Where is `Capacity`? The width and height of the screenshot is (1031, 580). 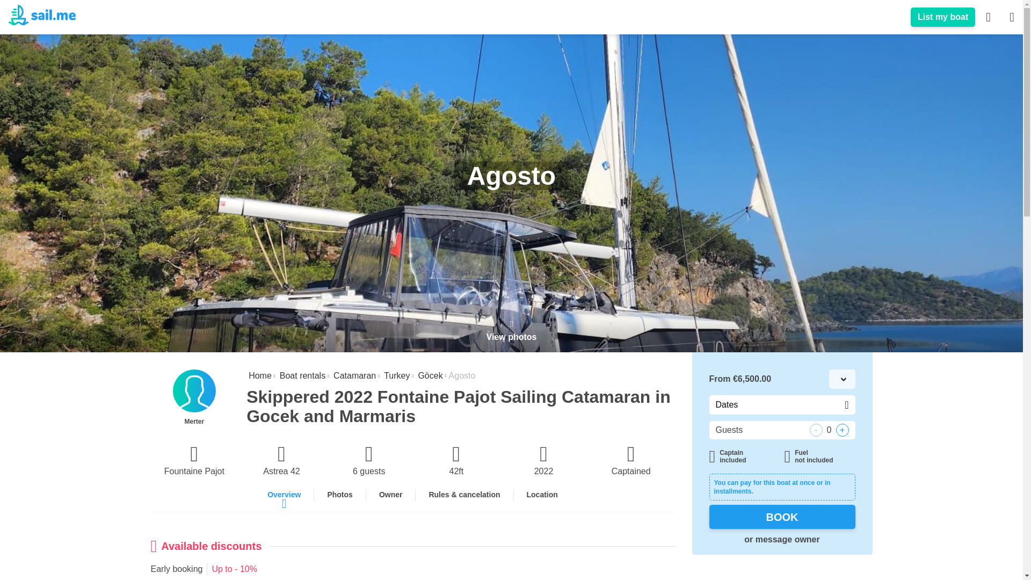
Capacity is located at coordinates (369, 461).